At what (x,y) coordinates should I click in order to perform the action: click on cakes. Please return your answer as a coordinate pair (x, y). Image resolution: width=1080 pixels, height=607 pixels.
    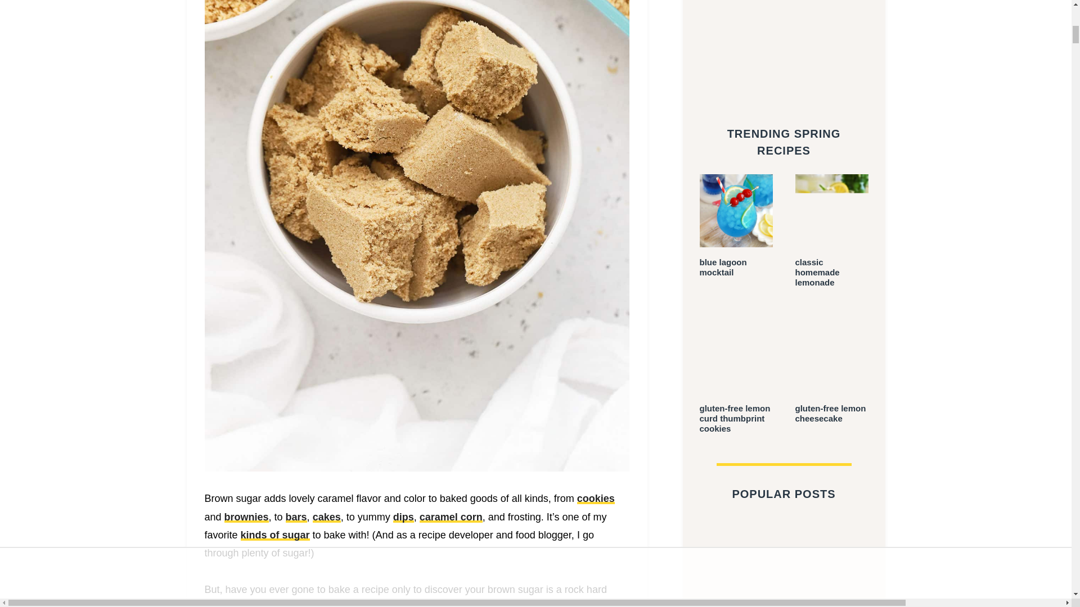
    Looking at the image, I should click on (327, 517).